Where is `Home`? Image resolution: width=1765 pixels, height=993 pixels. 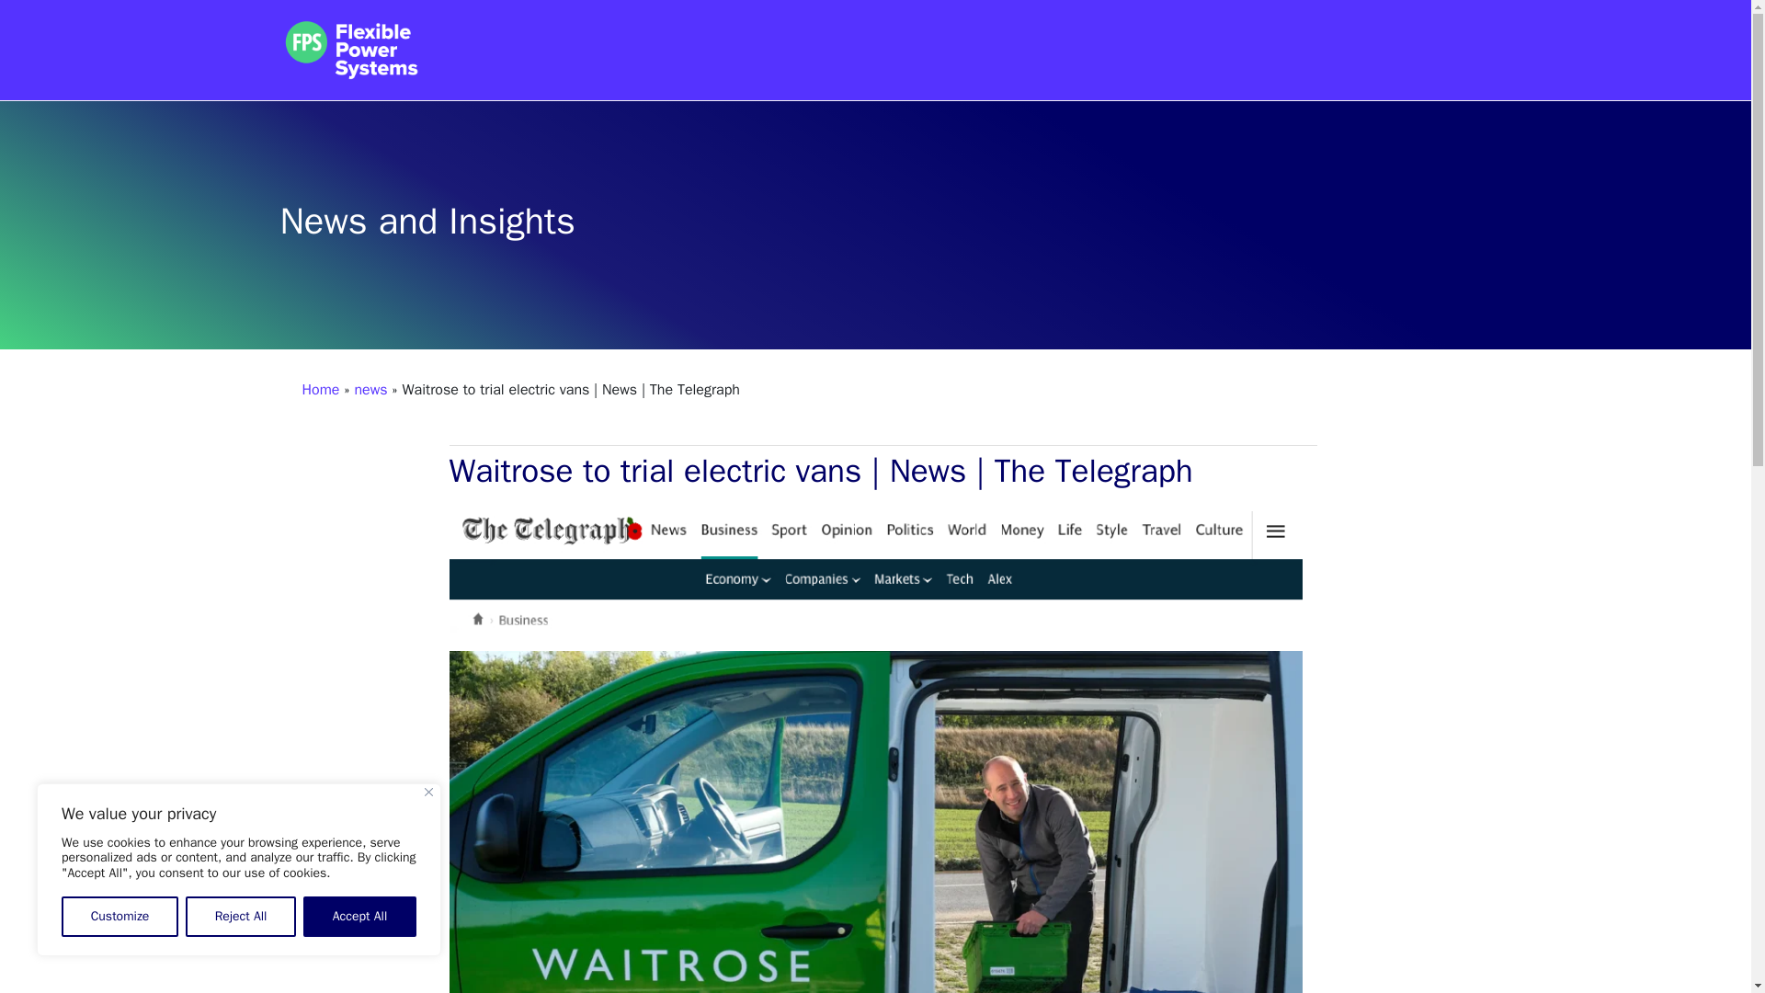
Home is located at coordinates (320, 390).